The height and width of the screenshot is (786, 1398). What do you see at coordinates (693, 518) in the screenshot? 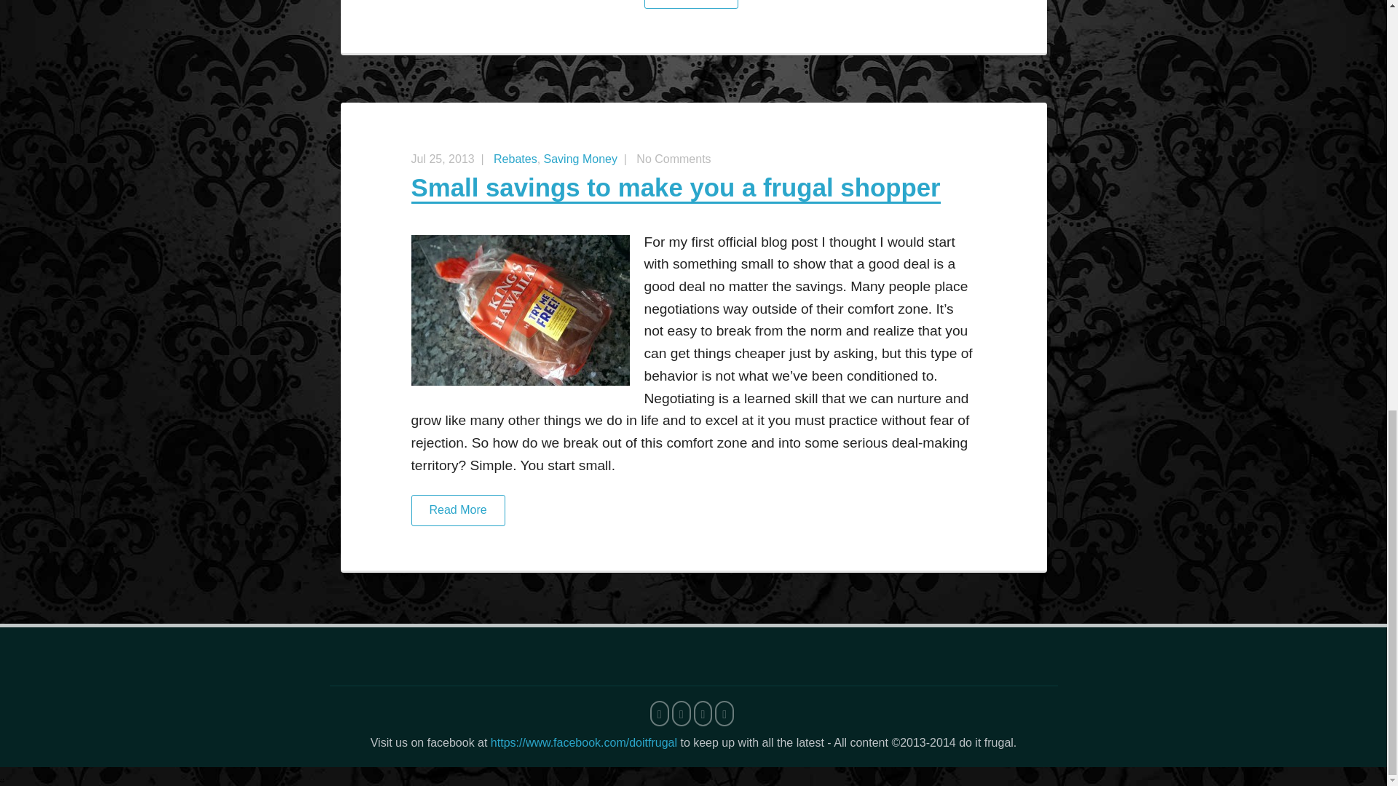
I see `Read More` at bounding box center [693, 518].